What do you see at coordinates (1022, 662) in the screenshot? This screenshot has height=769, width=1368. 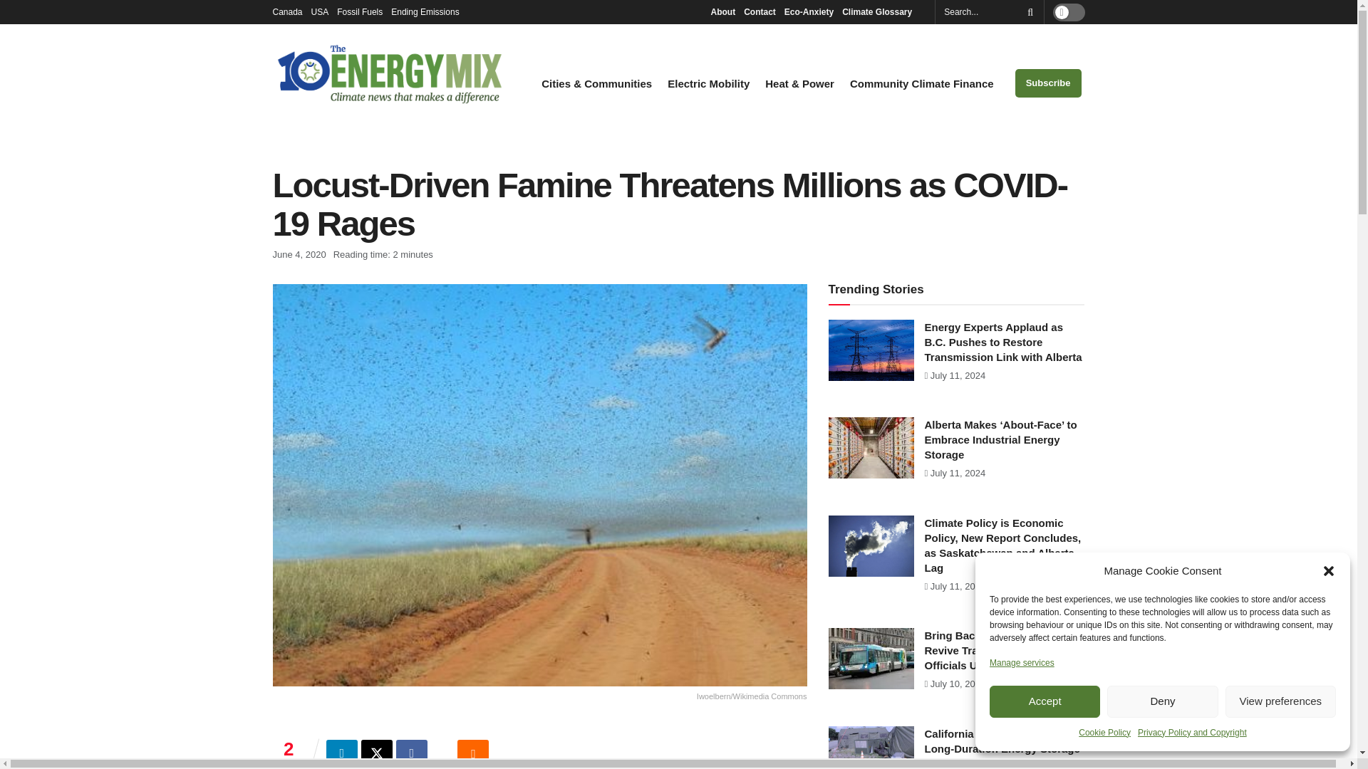 I see `Manage services` at bounding box center [1022, 662].